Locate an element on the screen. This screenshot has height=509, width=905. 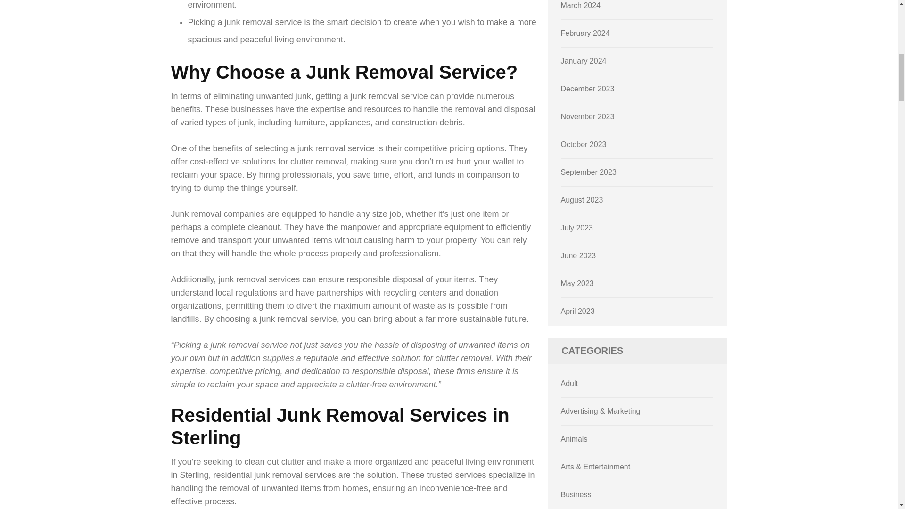
December 2023 is located at coordinates (587, 89).